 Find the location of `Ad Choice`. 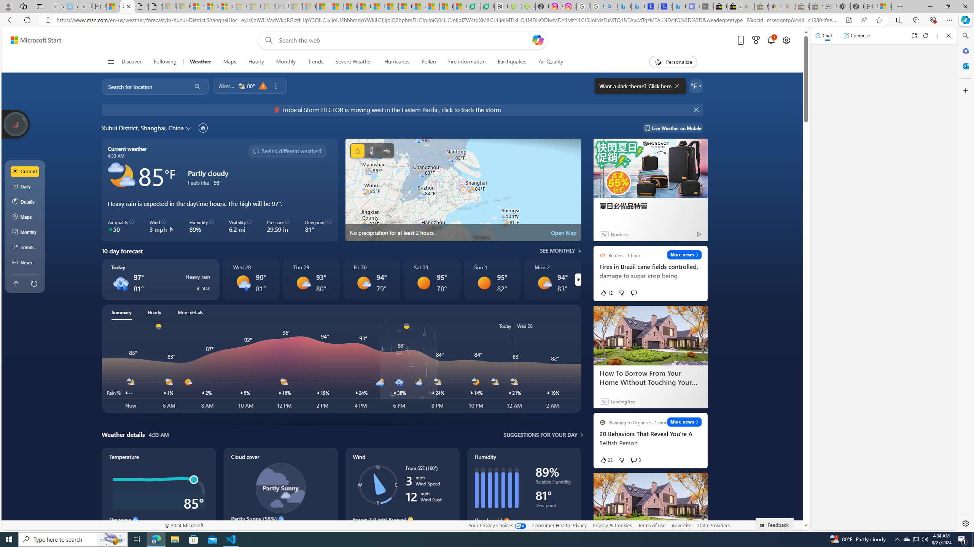

Ad Choice is located at coordinates (699, 234).